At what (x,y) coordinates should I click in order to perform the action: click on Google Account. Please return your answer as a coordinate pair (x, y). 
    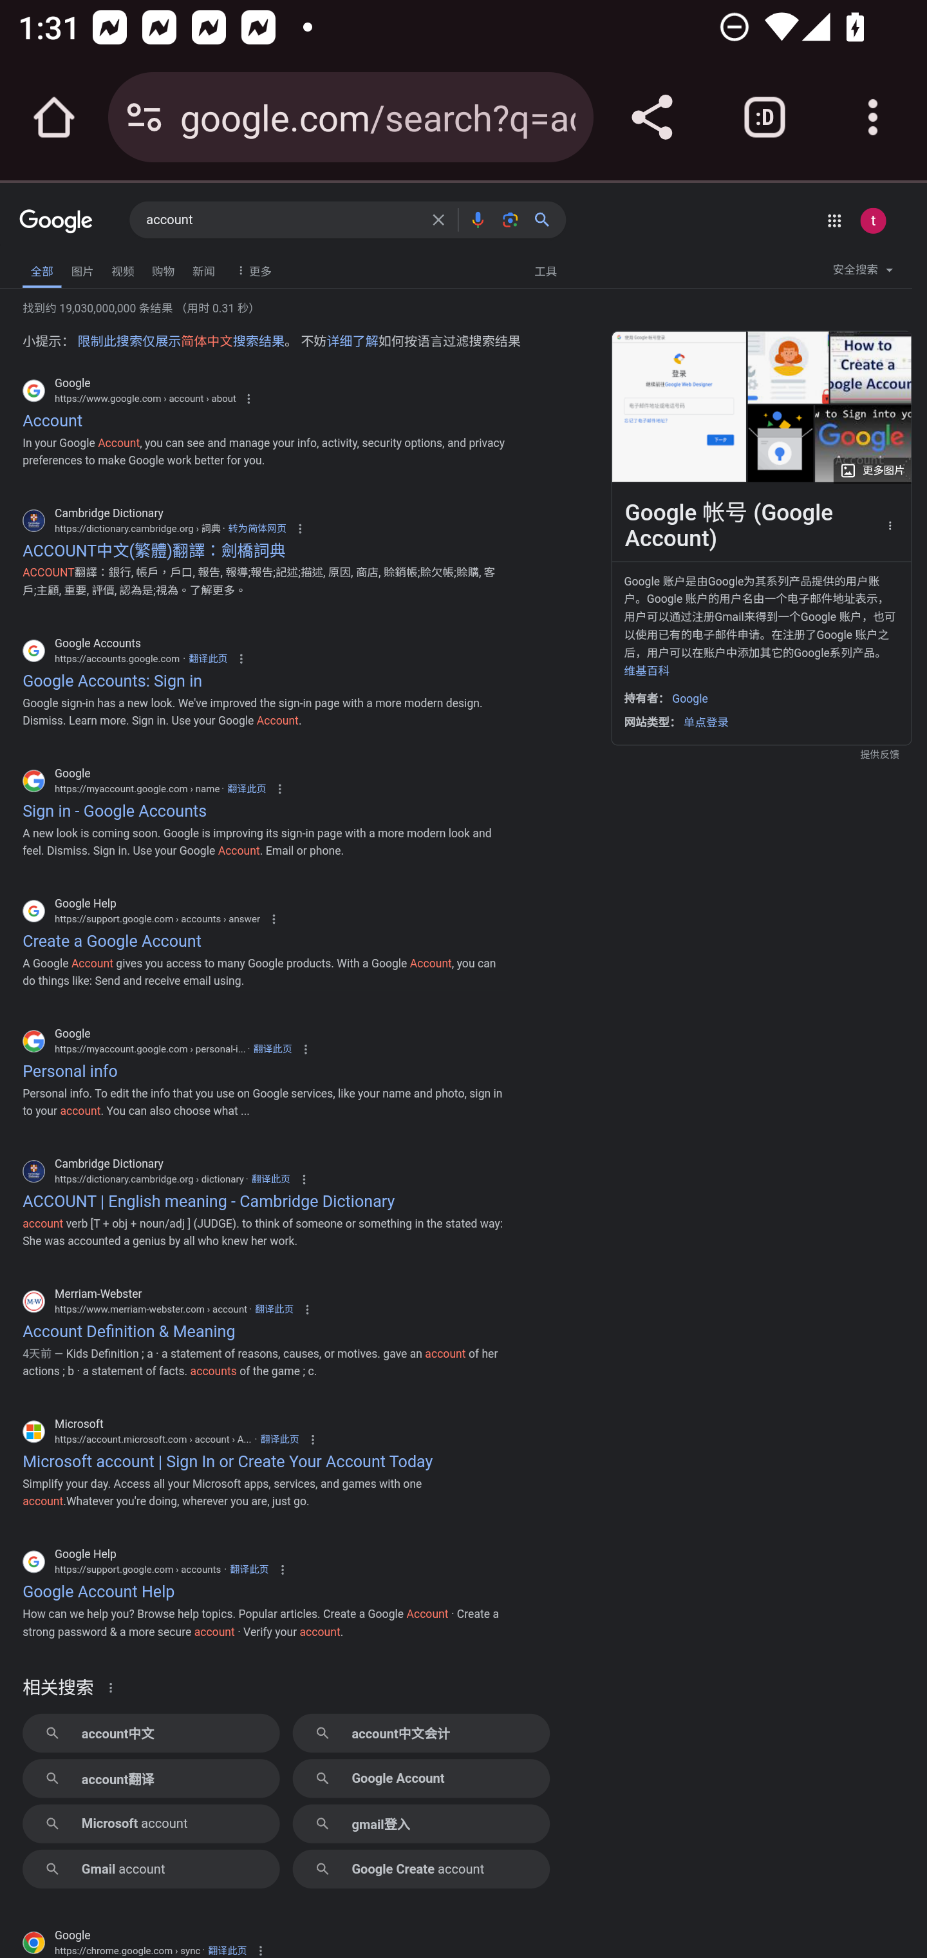
    Looking at the image, I should click on (420, 1778).